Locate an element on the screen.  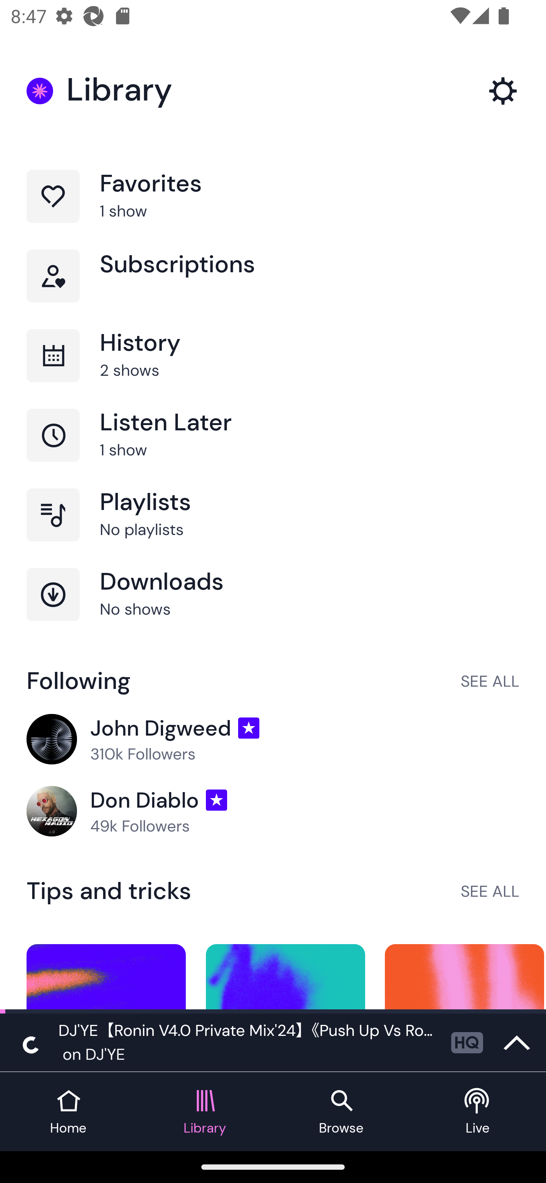
Downloads, No shows Downloads No shows is located at coordinates (273, 607).